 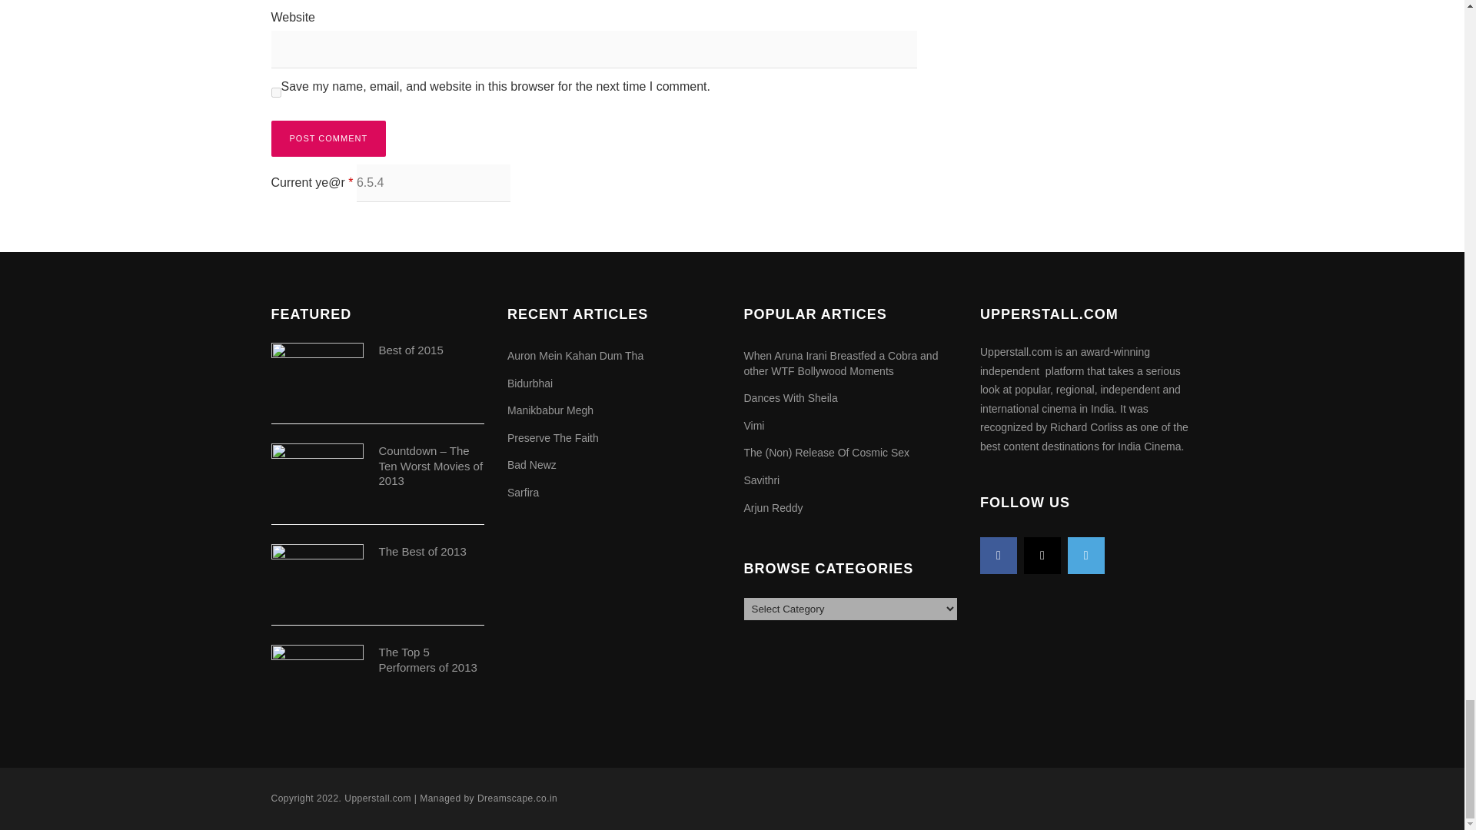 I want to click on 6.5.4, so click(x=434, y=183).